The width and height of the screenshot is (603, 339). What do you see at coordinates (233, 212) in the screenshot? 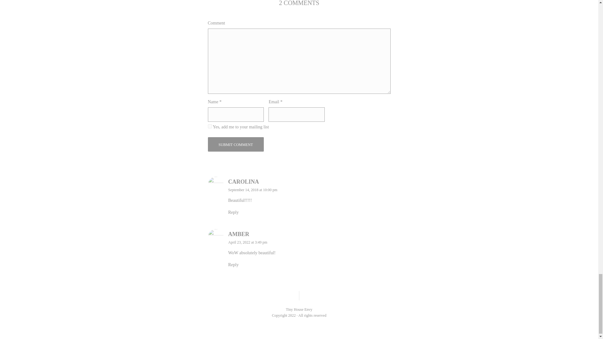
I see `Reply` at bounding box center [233, 212].